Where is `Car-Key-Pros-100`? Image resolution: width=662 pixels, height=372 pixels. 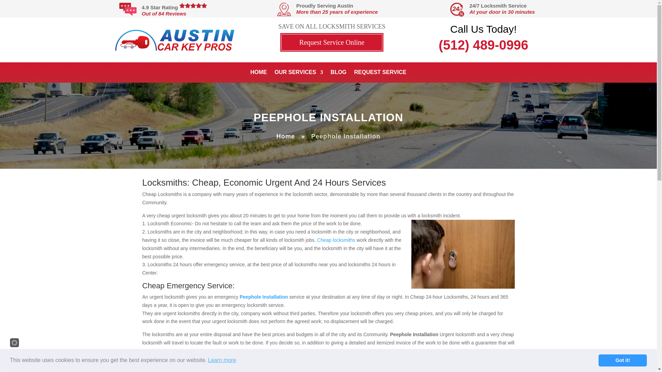
Car-Key-Pros-100 is located at coordinates (174, 40).